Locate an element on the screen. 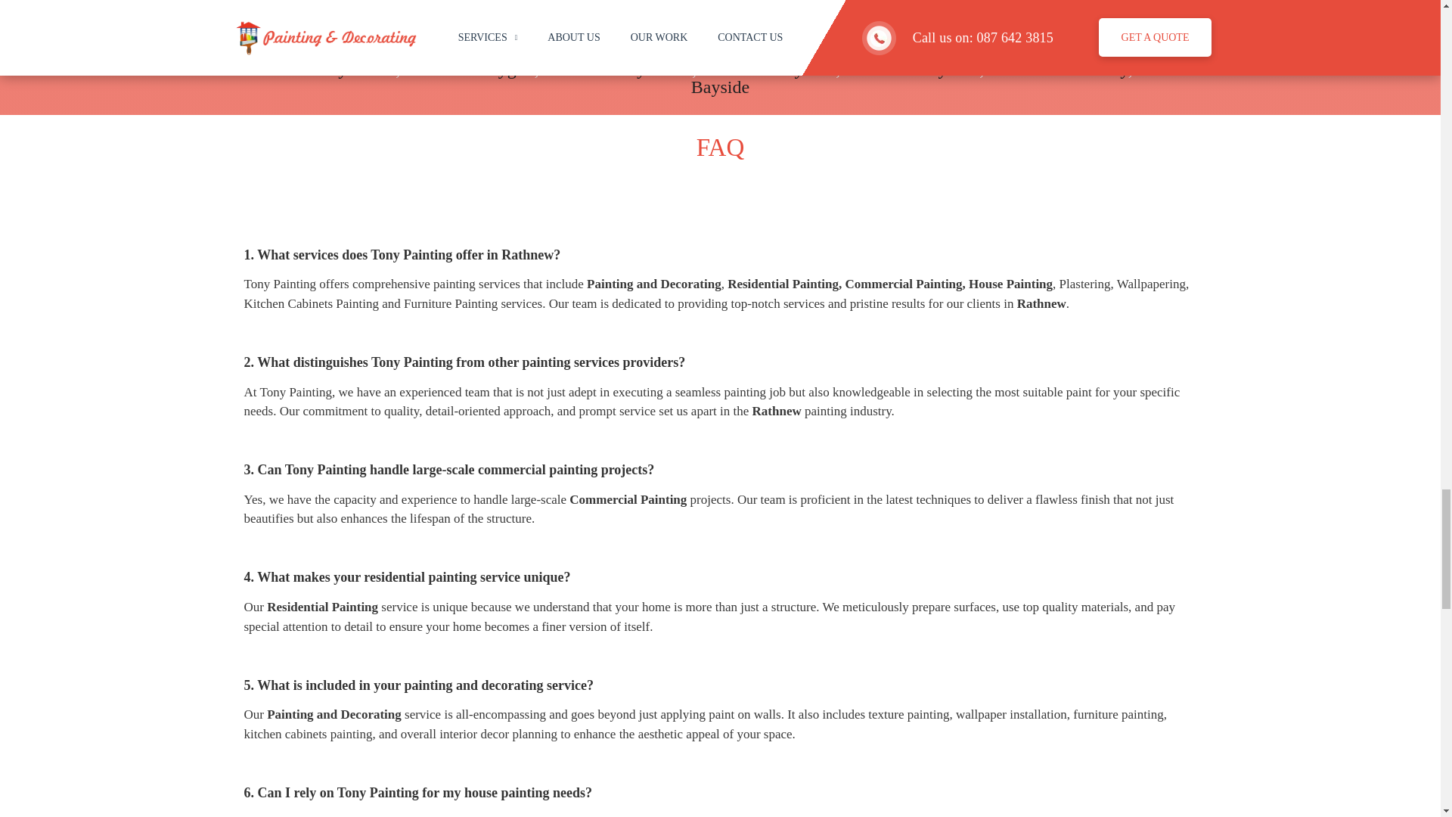  Painters Balbriggan is located at coordinates (975, 33).